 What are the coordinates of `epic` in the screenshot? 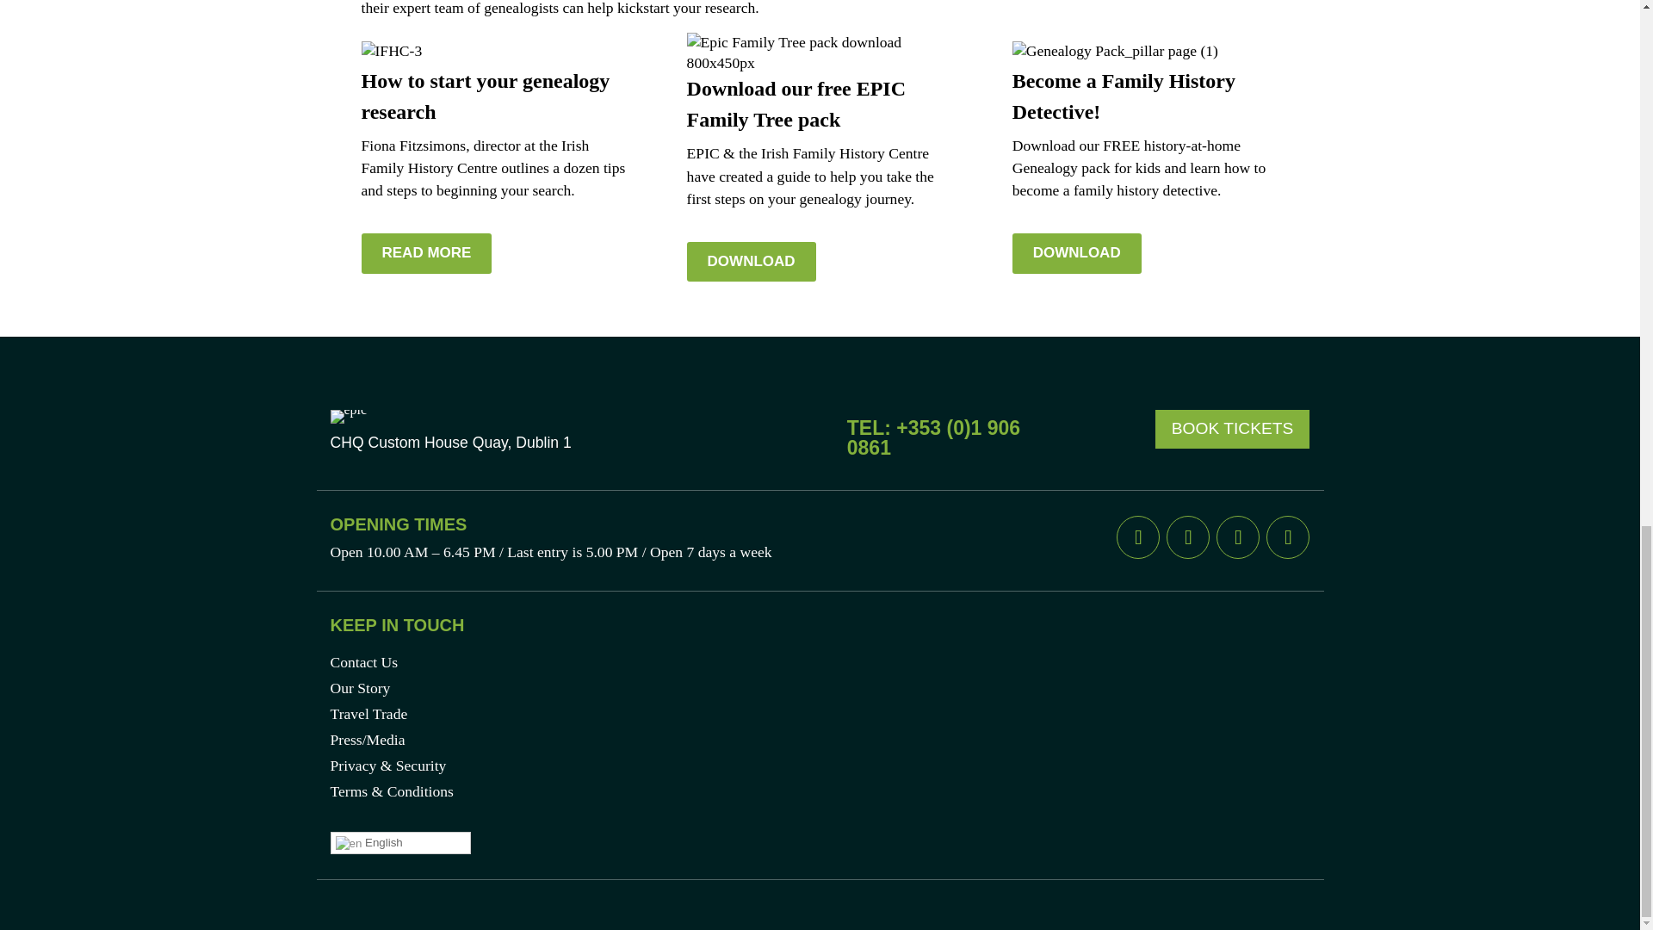 It's located at (349, 417).